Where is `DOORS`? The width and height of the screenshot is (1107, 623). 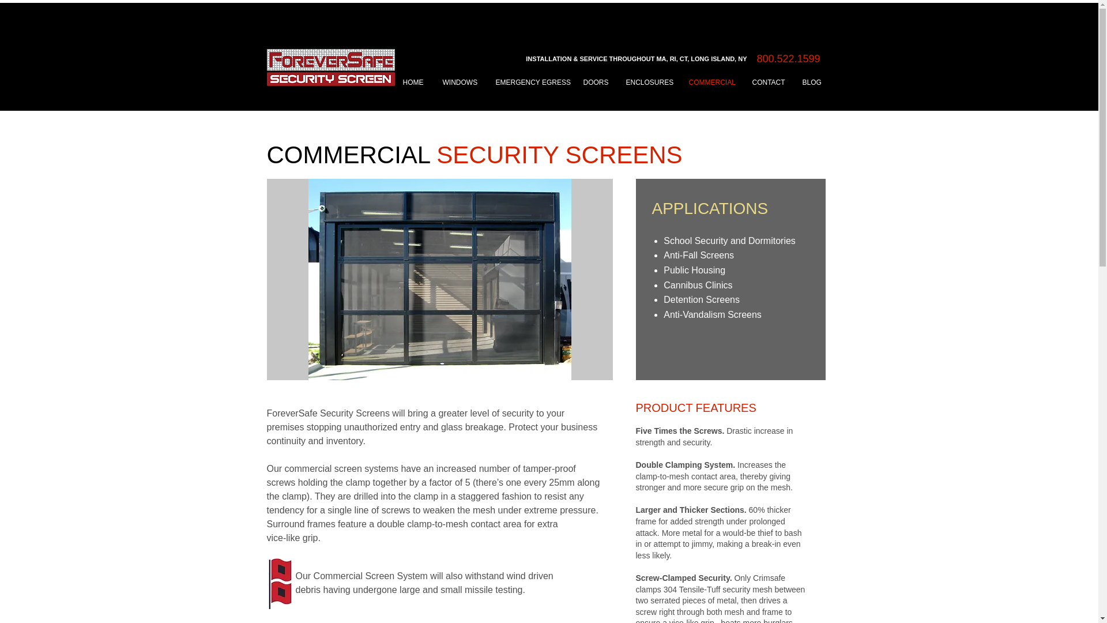
DOORS is located at coordinates (595, 82).